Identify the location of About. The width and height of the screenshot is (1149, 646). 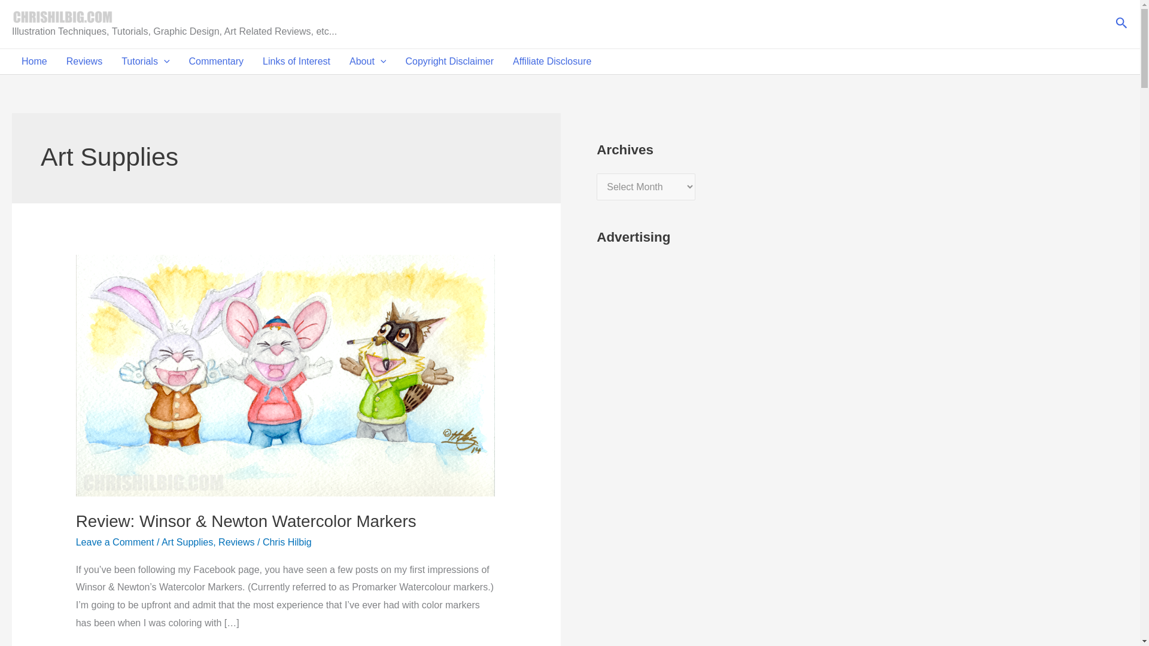
(367, 62).